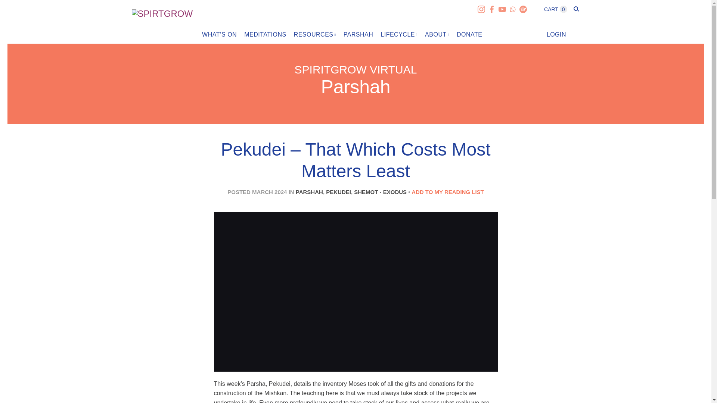  I want to click on SHEMOT - EXODUS, so click(380, 192).